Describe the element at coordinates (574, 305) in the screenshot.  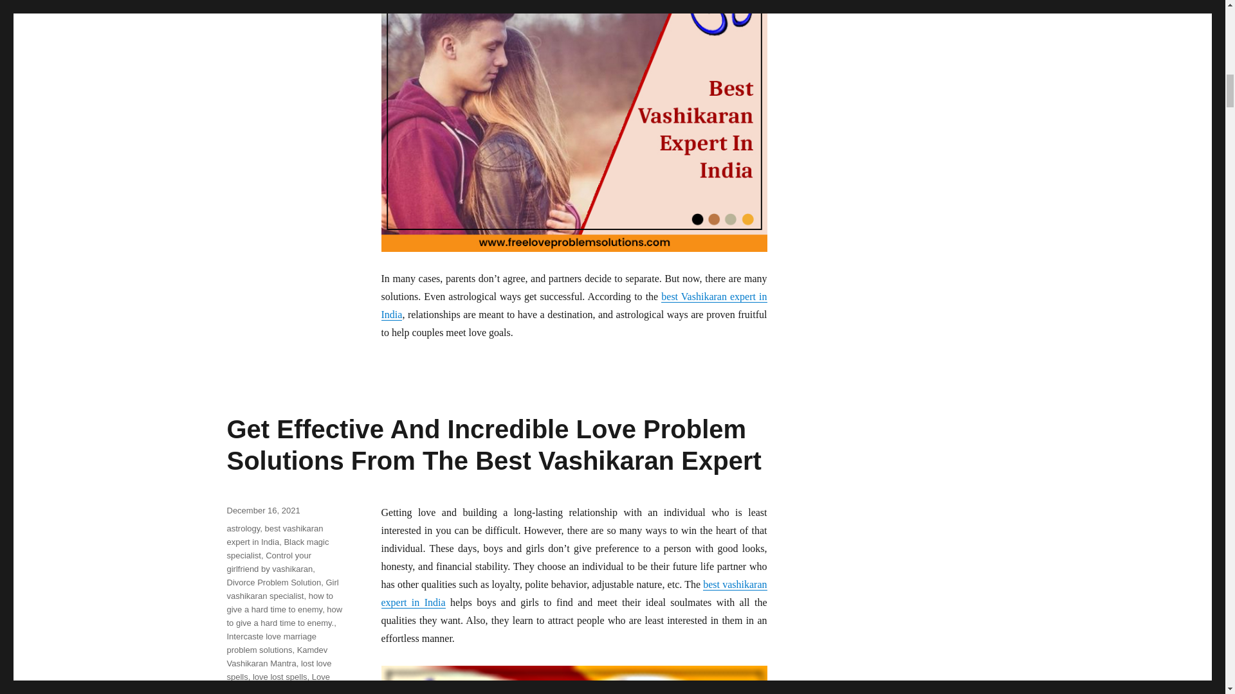
I see `best Vashikaran expert in India` at that location.